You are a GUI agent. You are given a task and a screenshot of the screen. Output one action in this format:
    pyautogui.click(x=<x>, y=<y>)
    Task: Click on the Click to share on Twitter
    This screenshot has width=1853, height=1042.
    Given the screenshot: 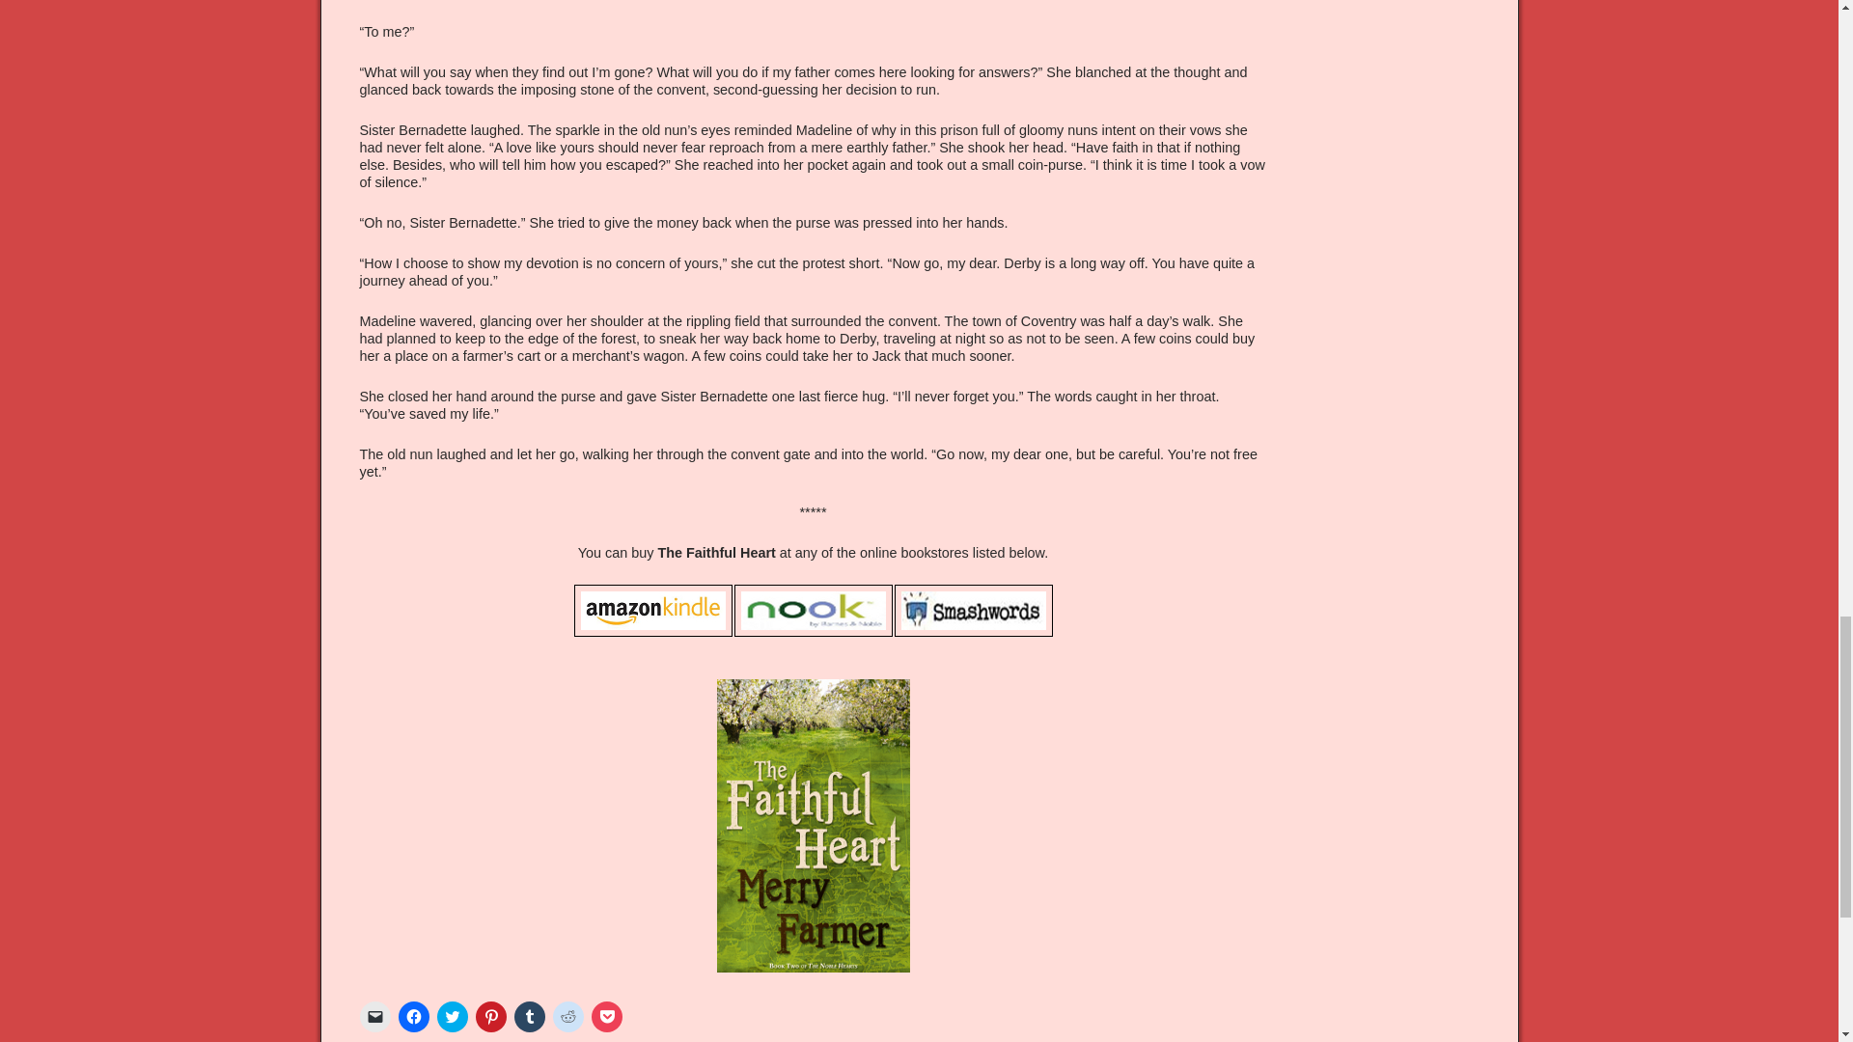 What is the action you would take?
    pyautogui.click(x=451, y=1017)
    